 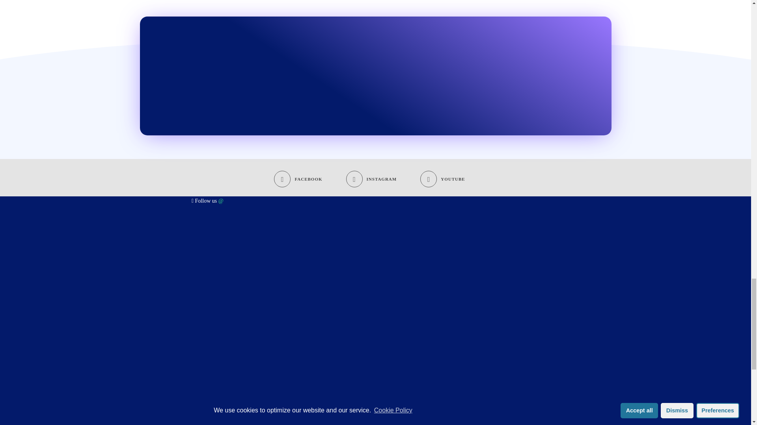 I want to click on fb:page Facebook Social Plugin, so click(x=197, y=229).